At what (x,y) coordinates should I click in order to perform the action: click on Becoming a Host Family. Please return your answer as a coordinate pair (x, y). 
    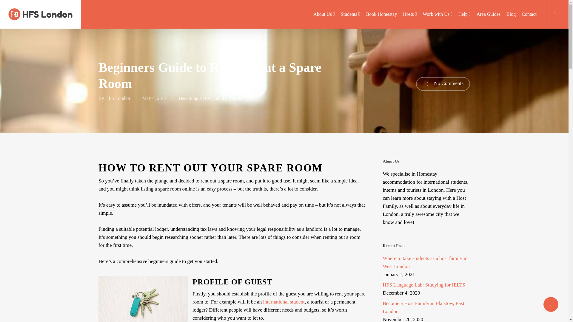
    Looking at the image, I should click on (202, 98).